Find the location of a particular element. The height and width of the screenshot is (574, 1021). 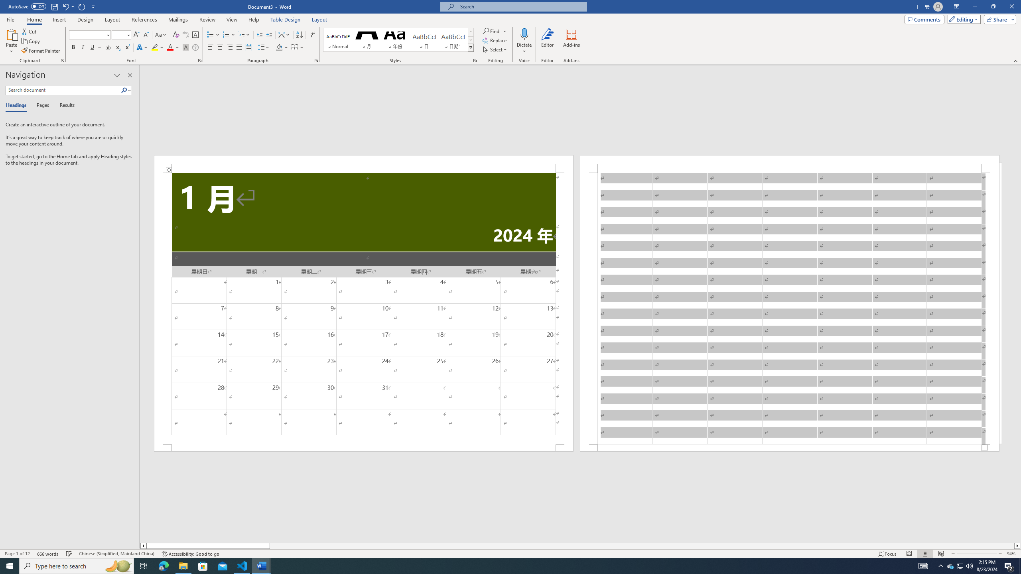

Asian Layout is located at coordinates (284, 35).